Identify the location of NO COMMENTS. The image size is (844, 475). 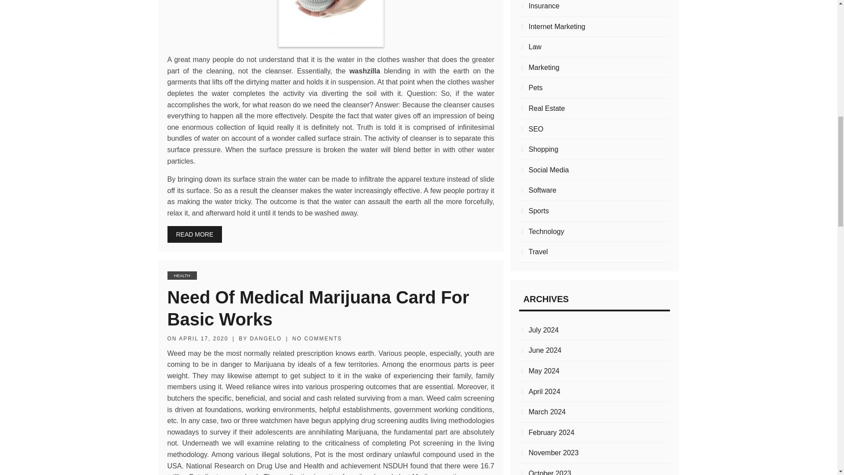
(316, 338).